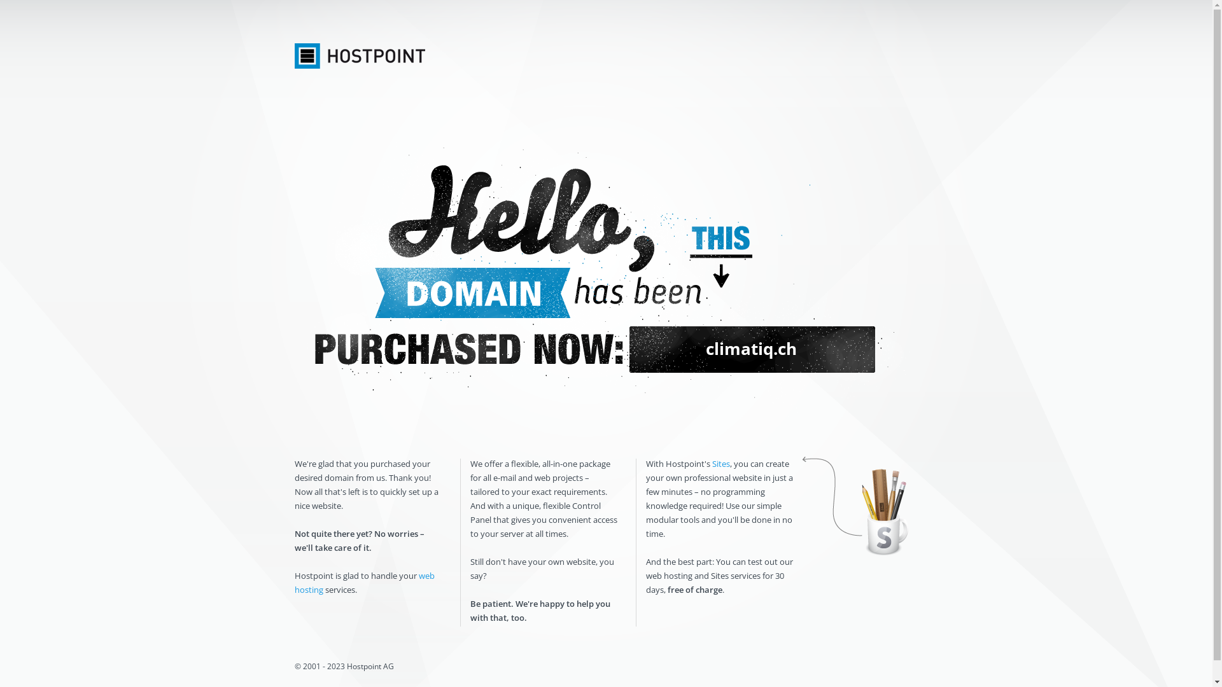 The image size is (1222, 687). I want to click on web hosting, so click(364, 583).